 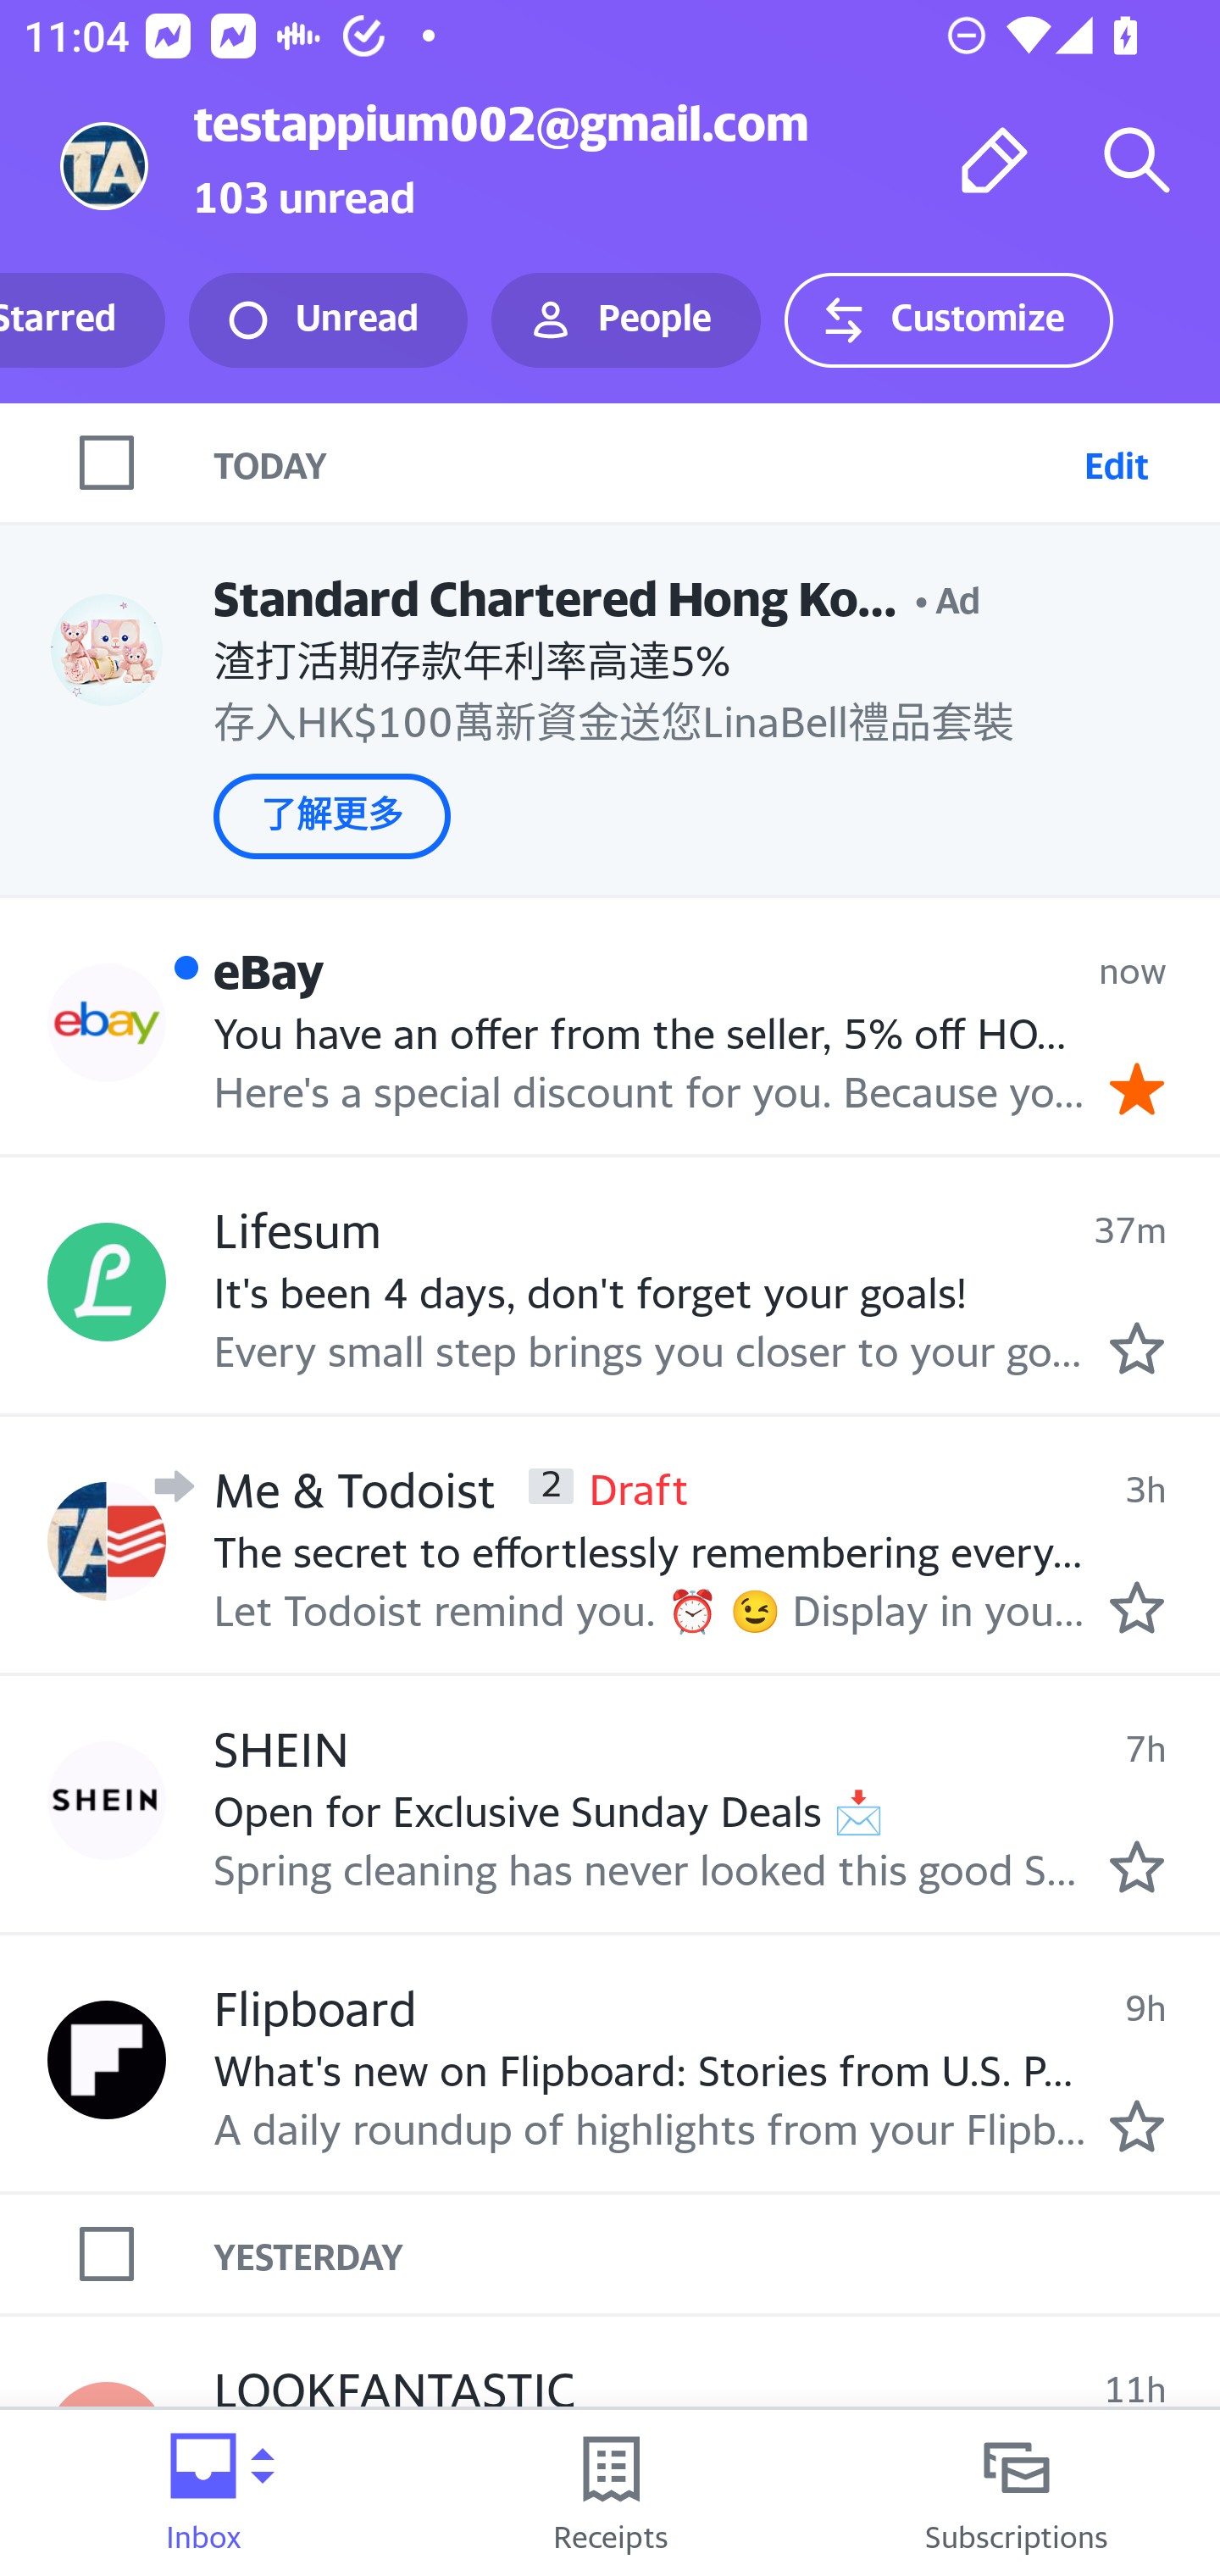 What do you see at coordinates (107, 2061) in the screenshot?
I see `Profile
Flipboard` at bounding box center [107, 2061].